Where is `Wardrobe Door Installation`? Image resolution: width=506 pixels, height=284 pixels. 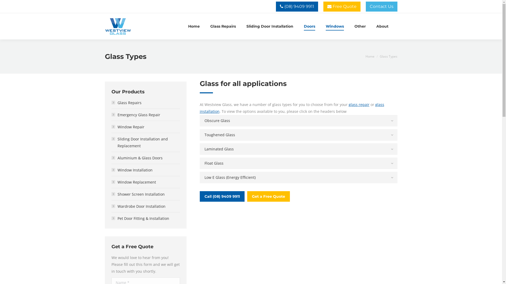 Wardrobe Door Installation is located at coordinates (140, 206).